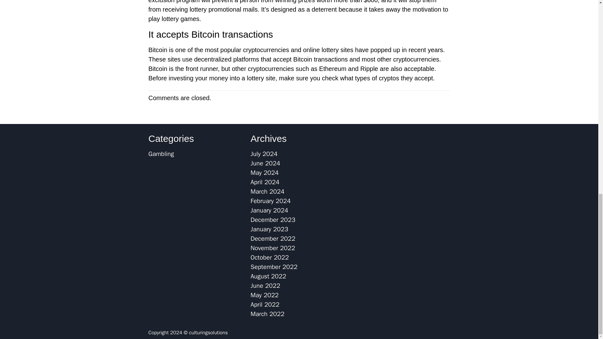 The image size is (603, 339). Describe the element at coordinates (274, 267) in the screenshot. I see `September 2022` at that location.